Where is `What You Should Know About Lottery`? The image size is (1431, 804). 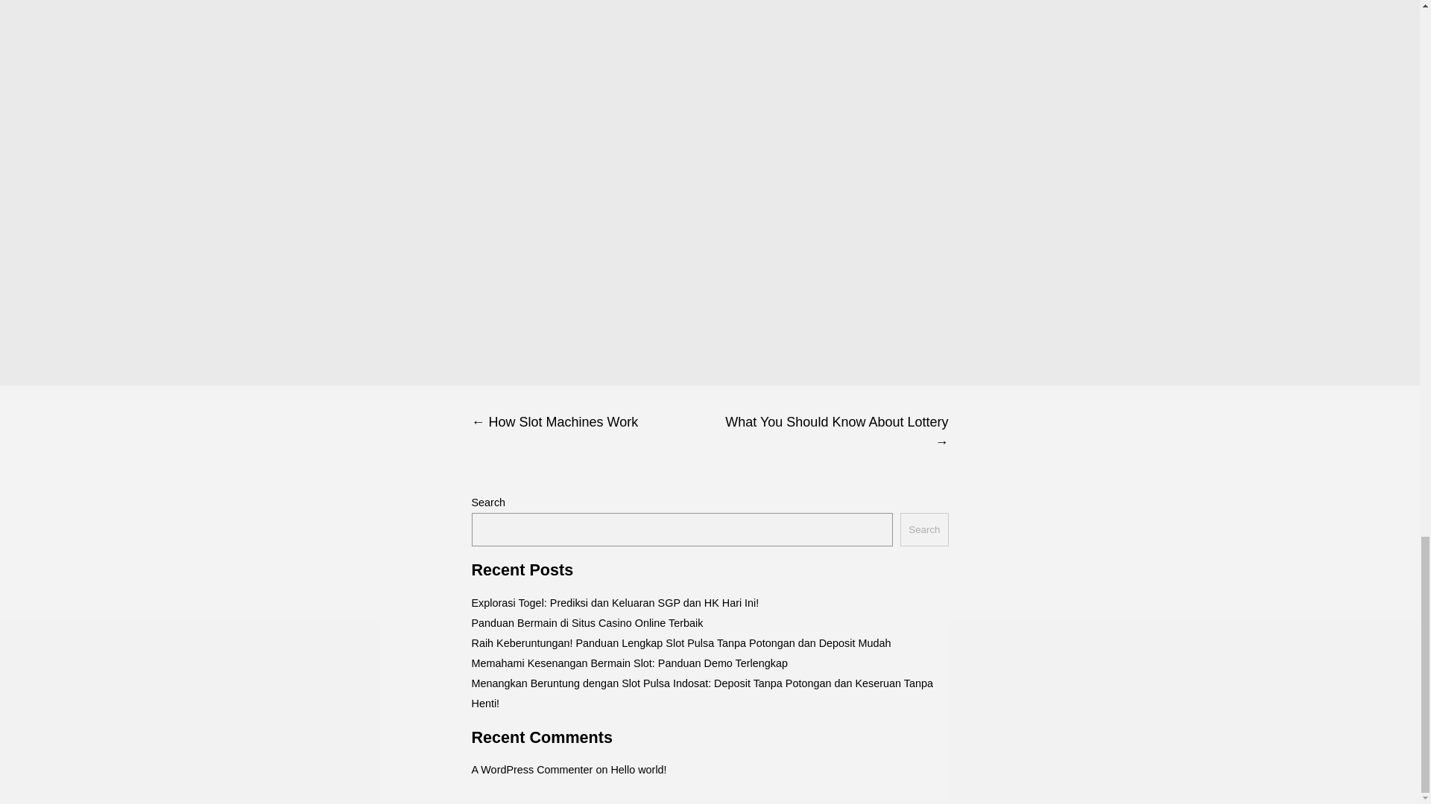 What You Should Know About Lottery is located at coordinates (829, 432).